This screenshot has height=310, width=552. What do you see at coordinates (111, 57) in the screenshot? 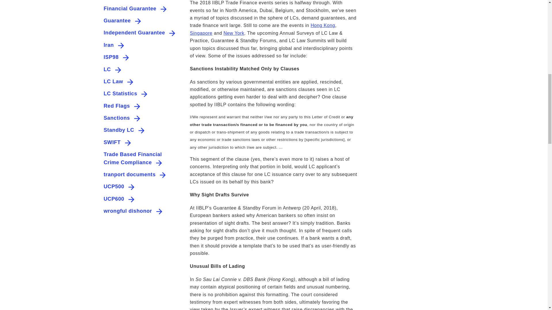
I see `ISP98` at bounding box center [111, 57].